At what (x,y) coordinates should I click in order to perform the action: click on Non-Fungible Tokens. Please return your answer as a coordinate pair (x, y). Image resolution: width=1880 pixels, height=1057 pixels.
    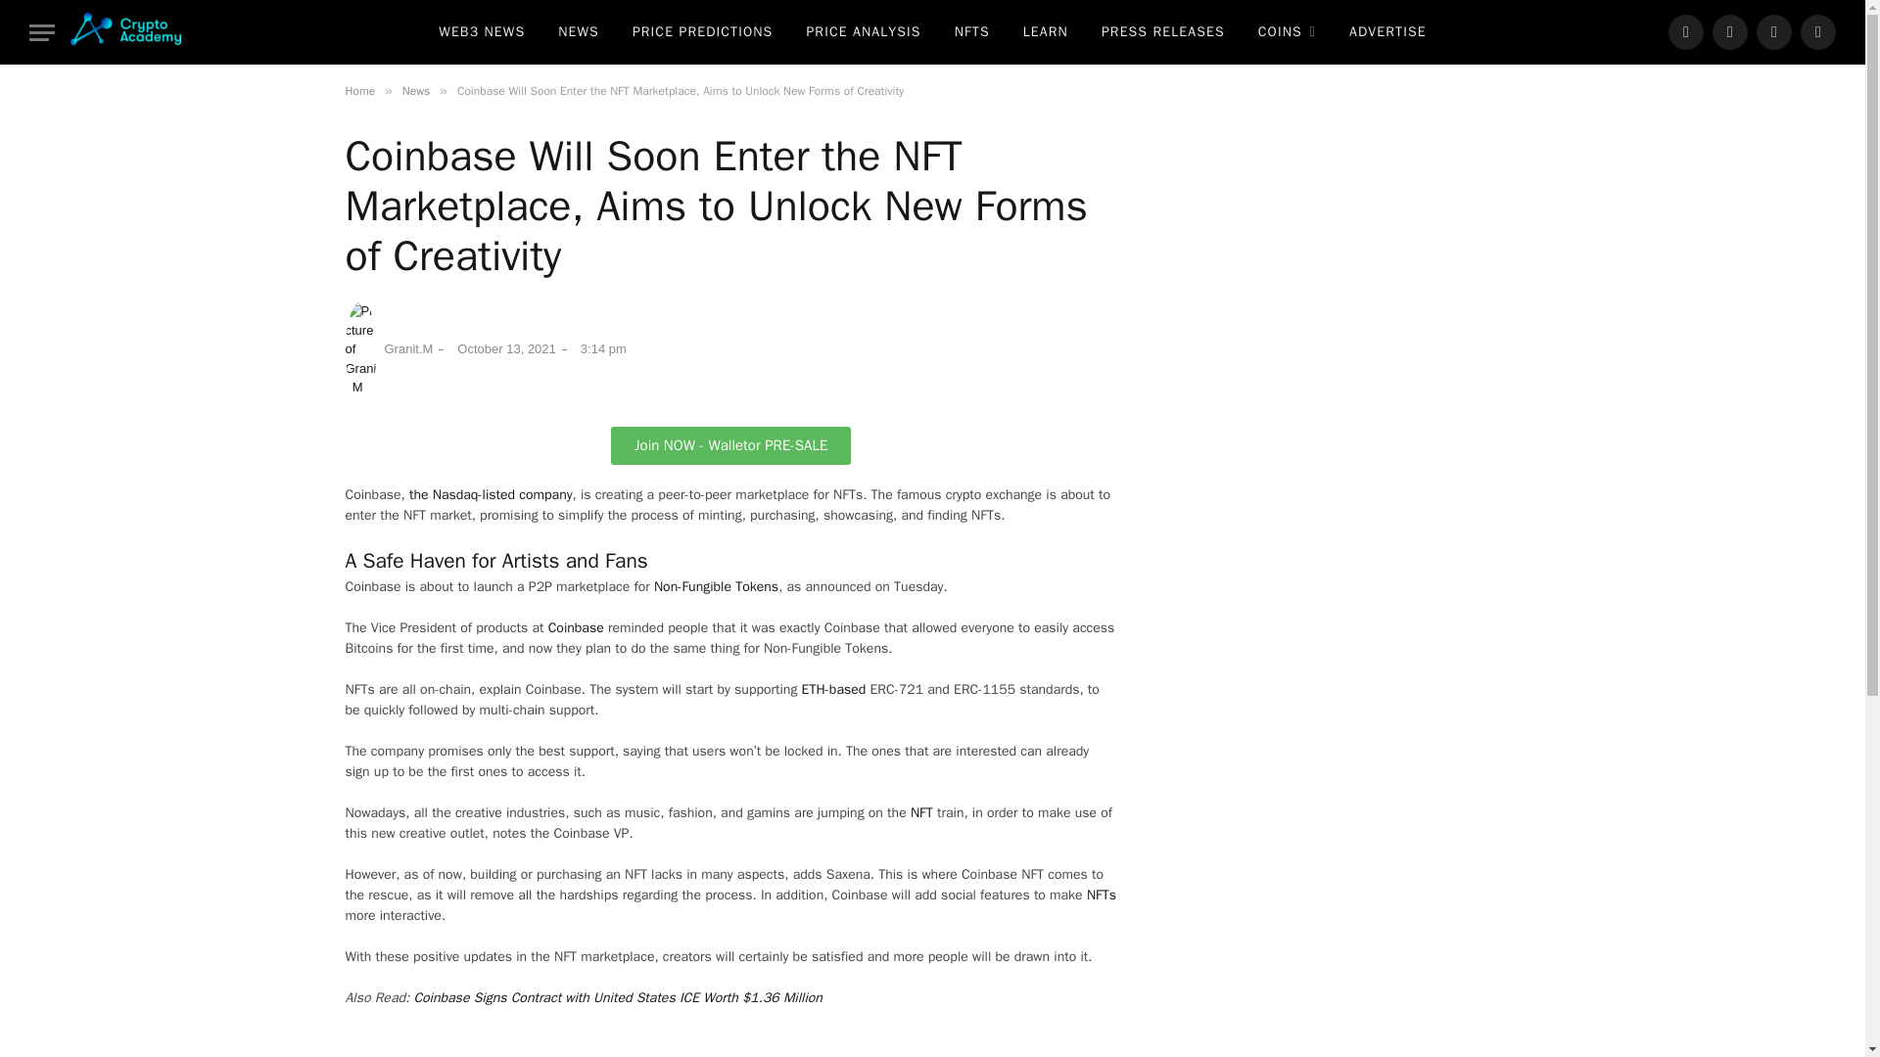
    Looking at the image, I should click on (716, 586).